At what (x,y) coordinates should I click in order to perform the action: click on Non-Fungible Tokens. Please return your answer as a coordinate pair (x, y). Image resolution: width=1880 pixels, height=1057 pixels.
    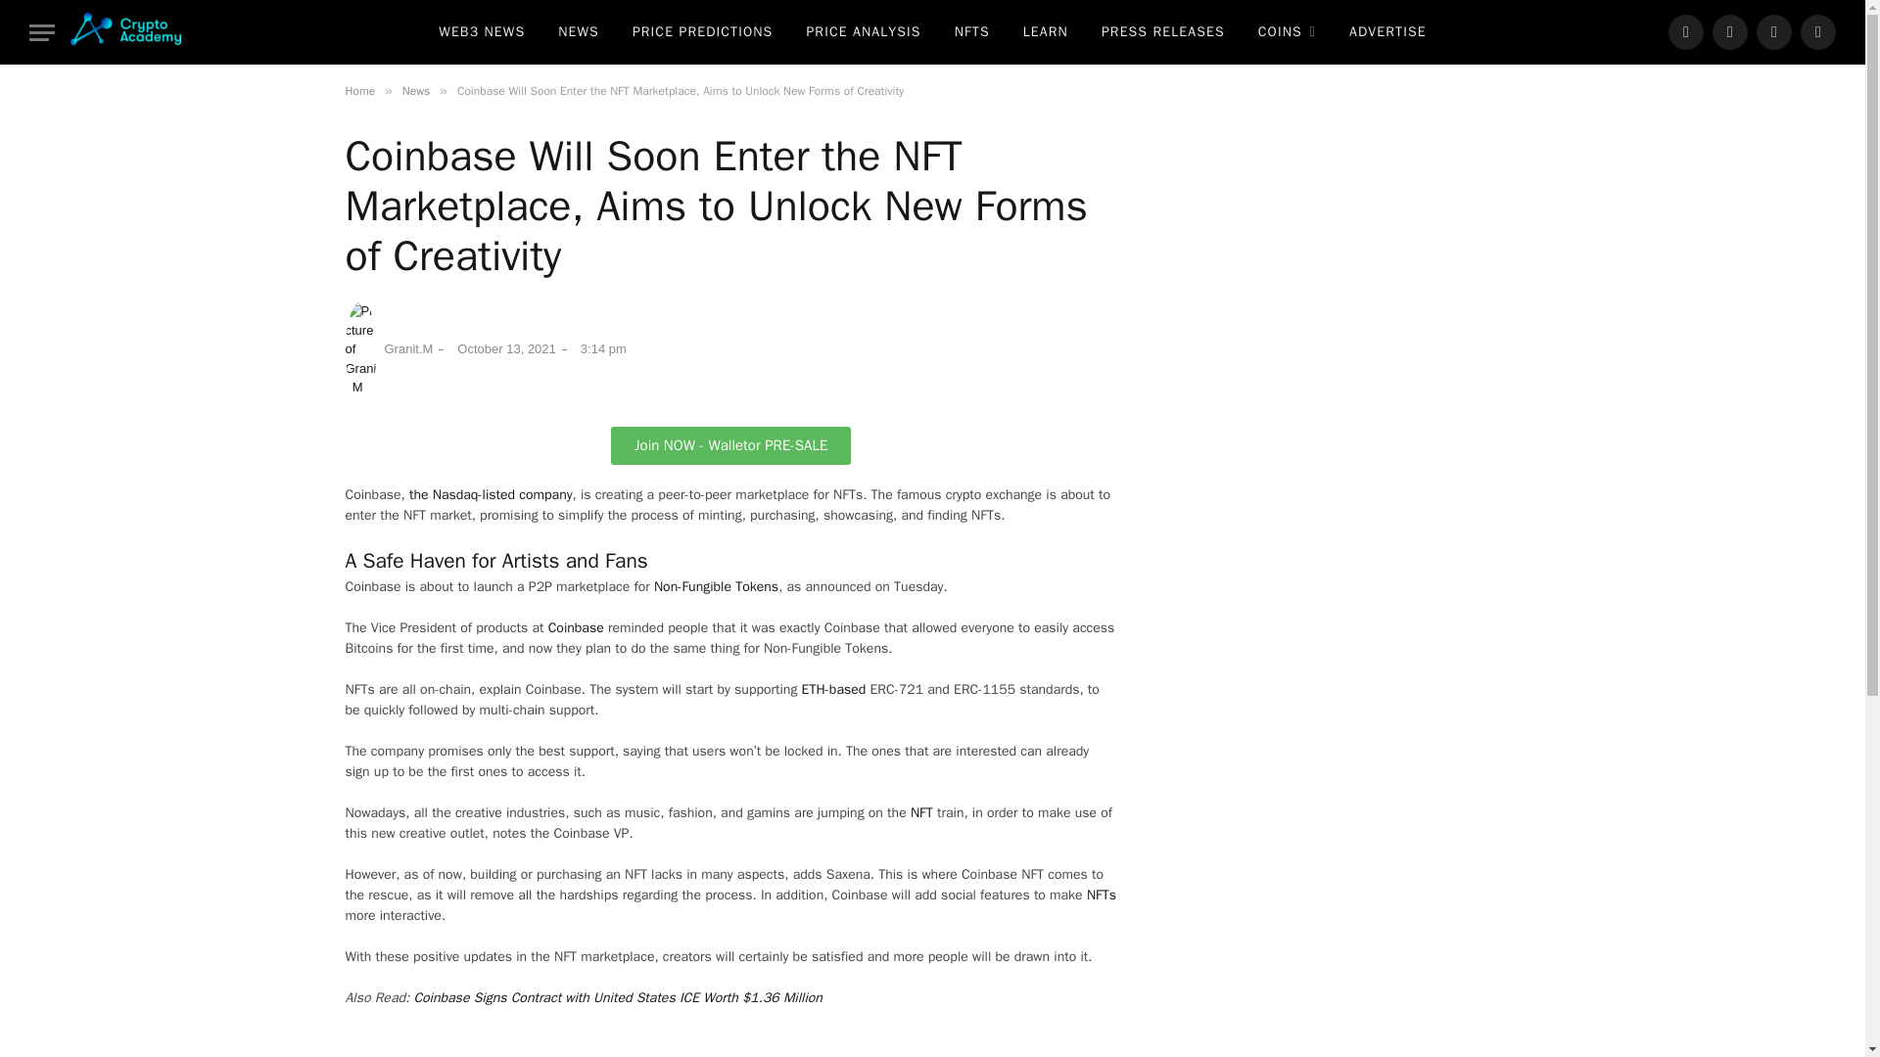
    Looking at the image, I should click on (716, 586).